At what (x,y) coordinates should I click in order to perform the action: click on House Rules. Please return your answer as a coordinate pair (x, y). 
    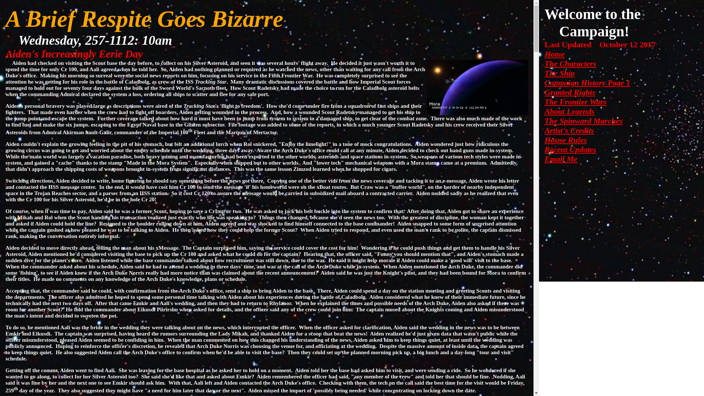
    Looking at the image, I should click on (565, 140).